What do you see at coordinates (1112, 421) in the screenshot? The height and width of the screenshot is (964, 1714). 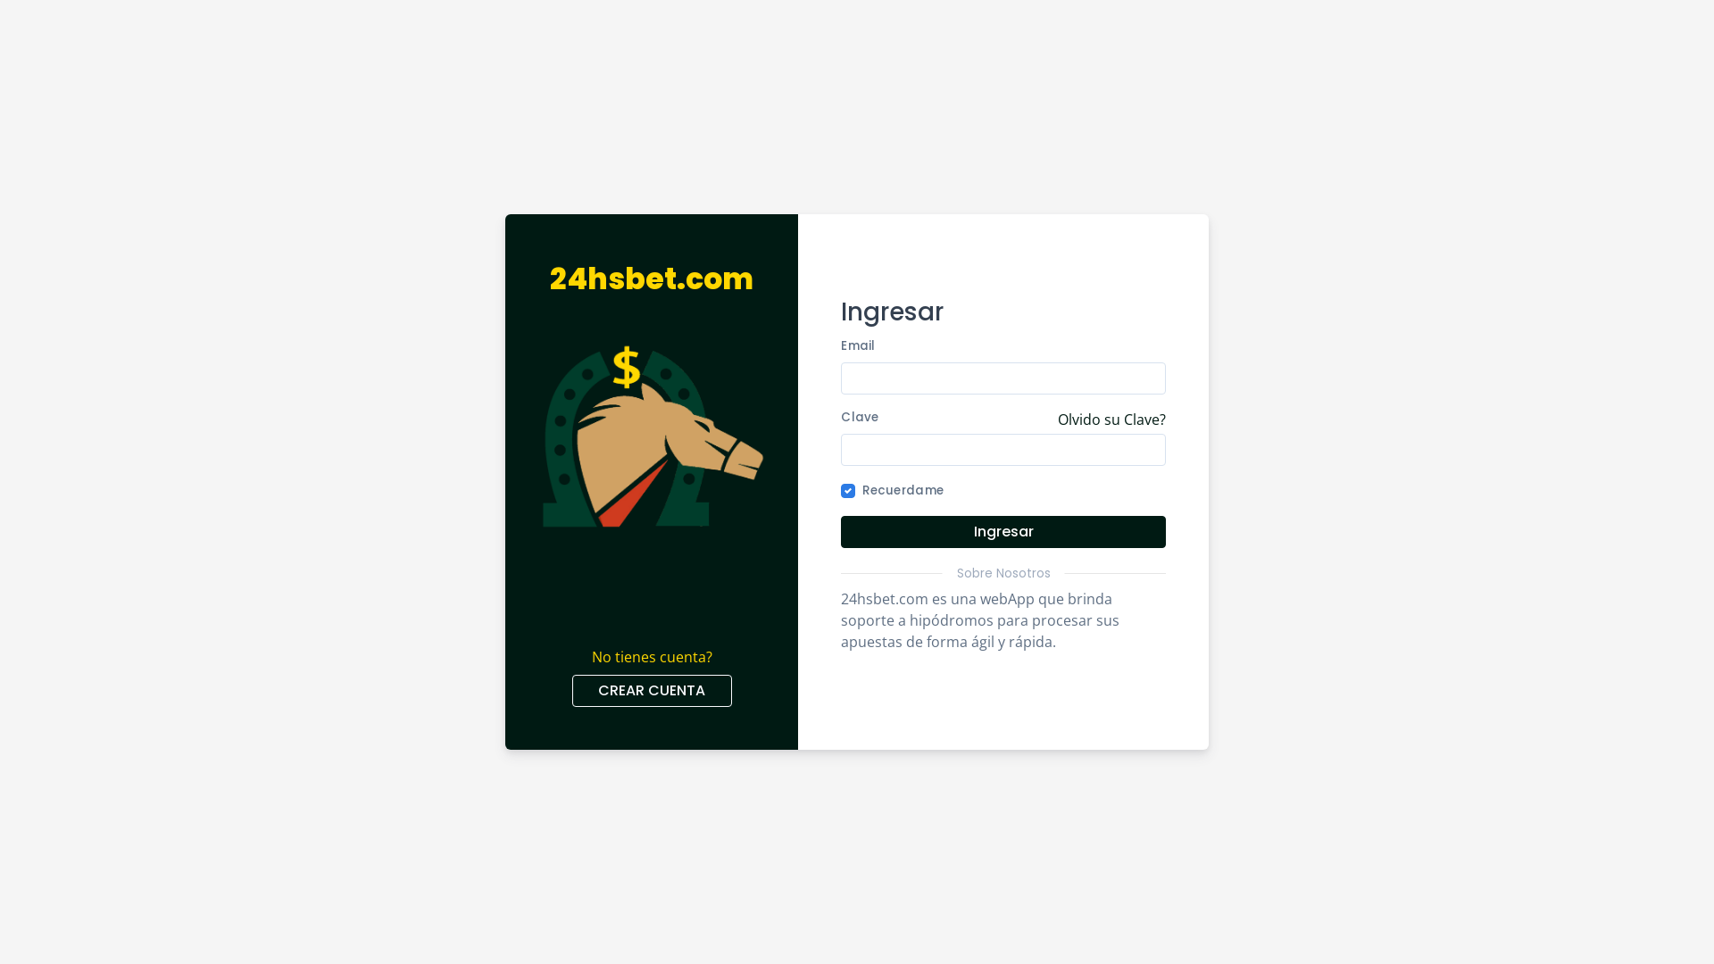 I see `Olvido su Clave?` at bounding box center [1112, 421].